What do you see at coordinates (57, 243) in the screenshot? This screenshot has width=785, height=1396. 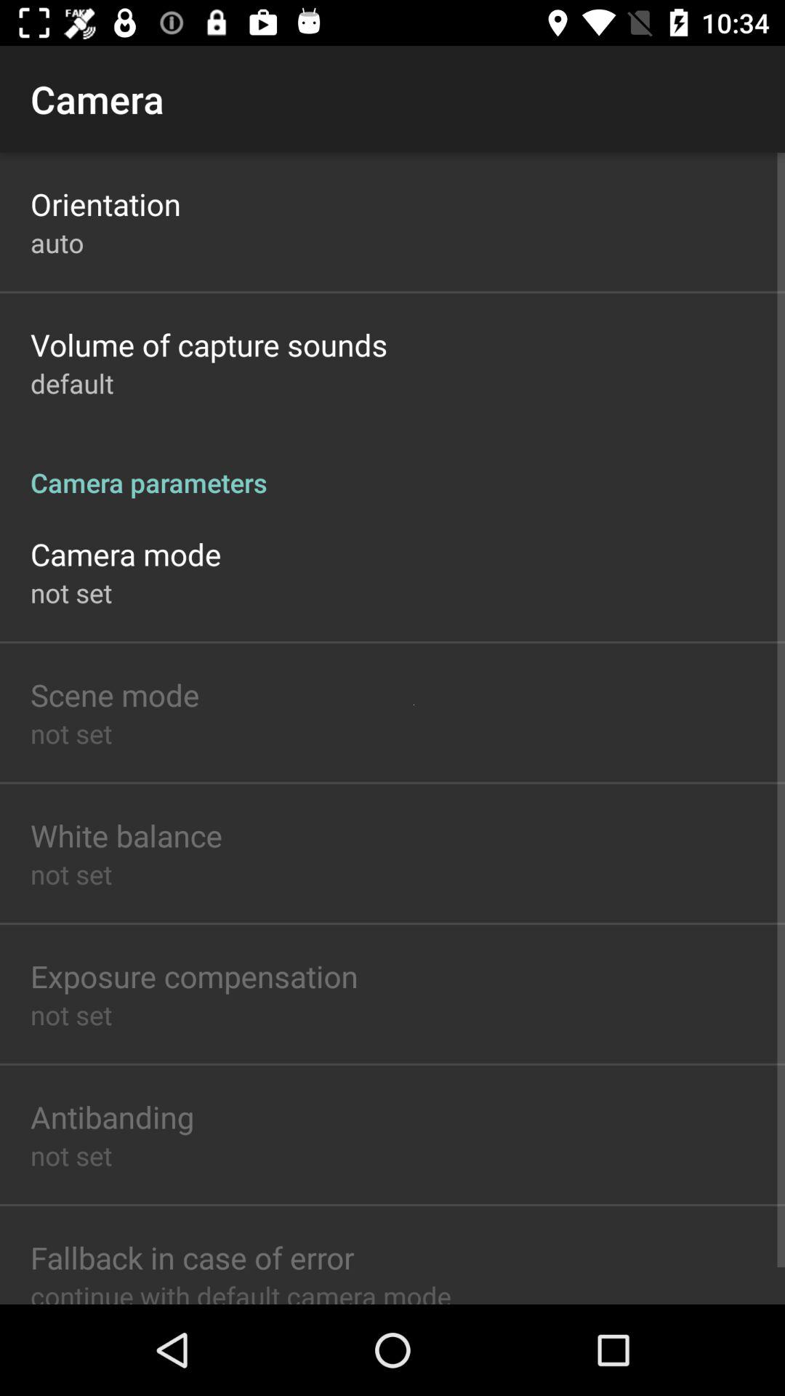 I see `open app below orientation item` at bounding box center [57, 243].